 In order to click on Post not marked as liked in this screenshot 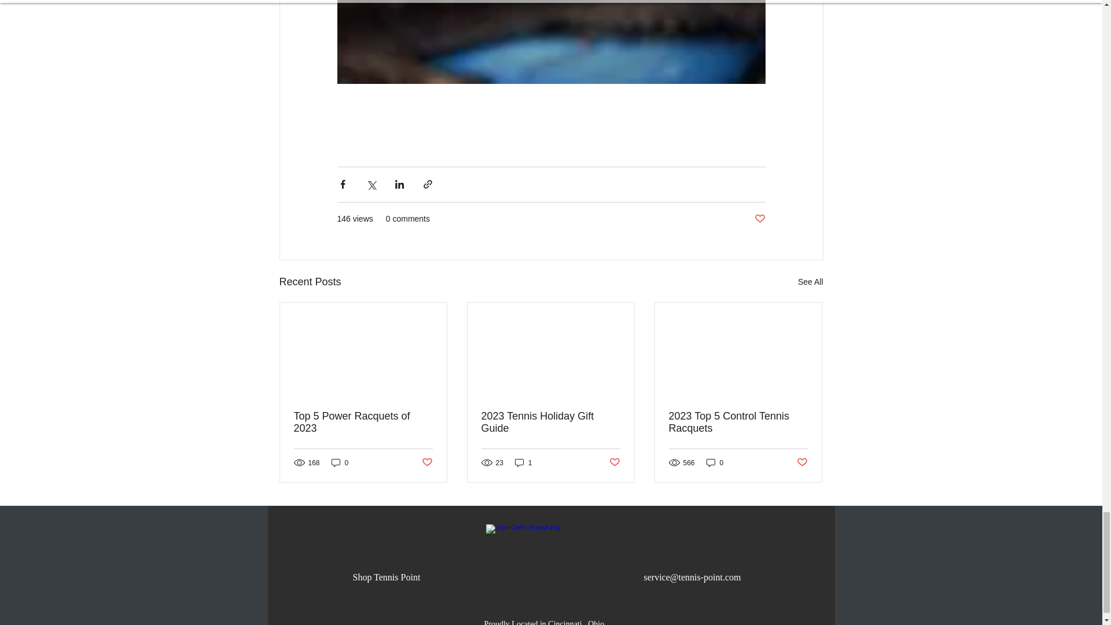, I will do `click(615, 463)`.